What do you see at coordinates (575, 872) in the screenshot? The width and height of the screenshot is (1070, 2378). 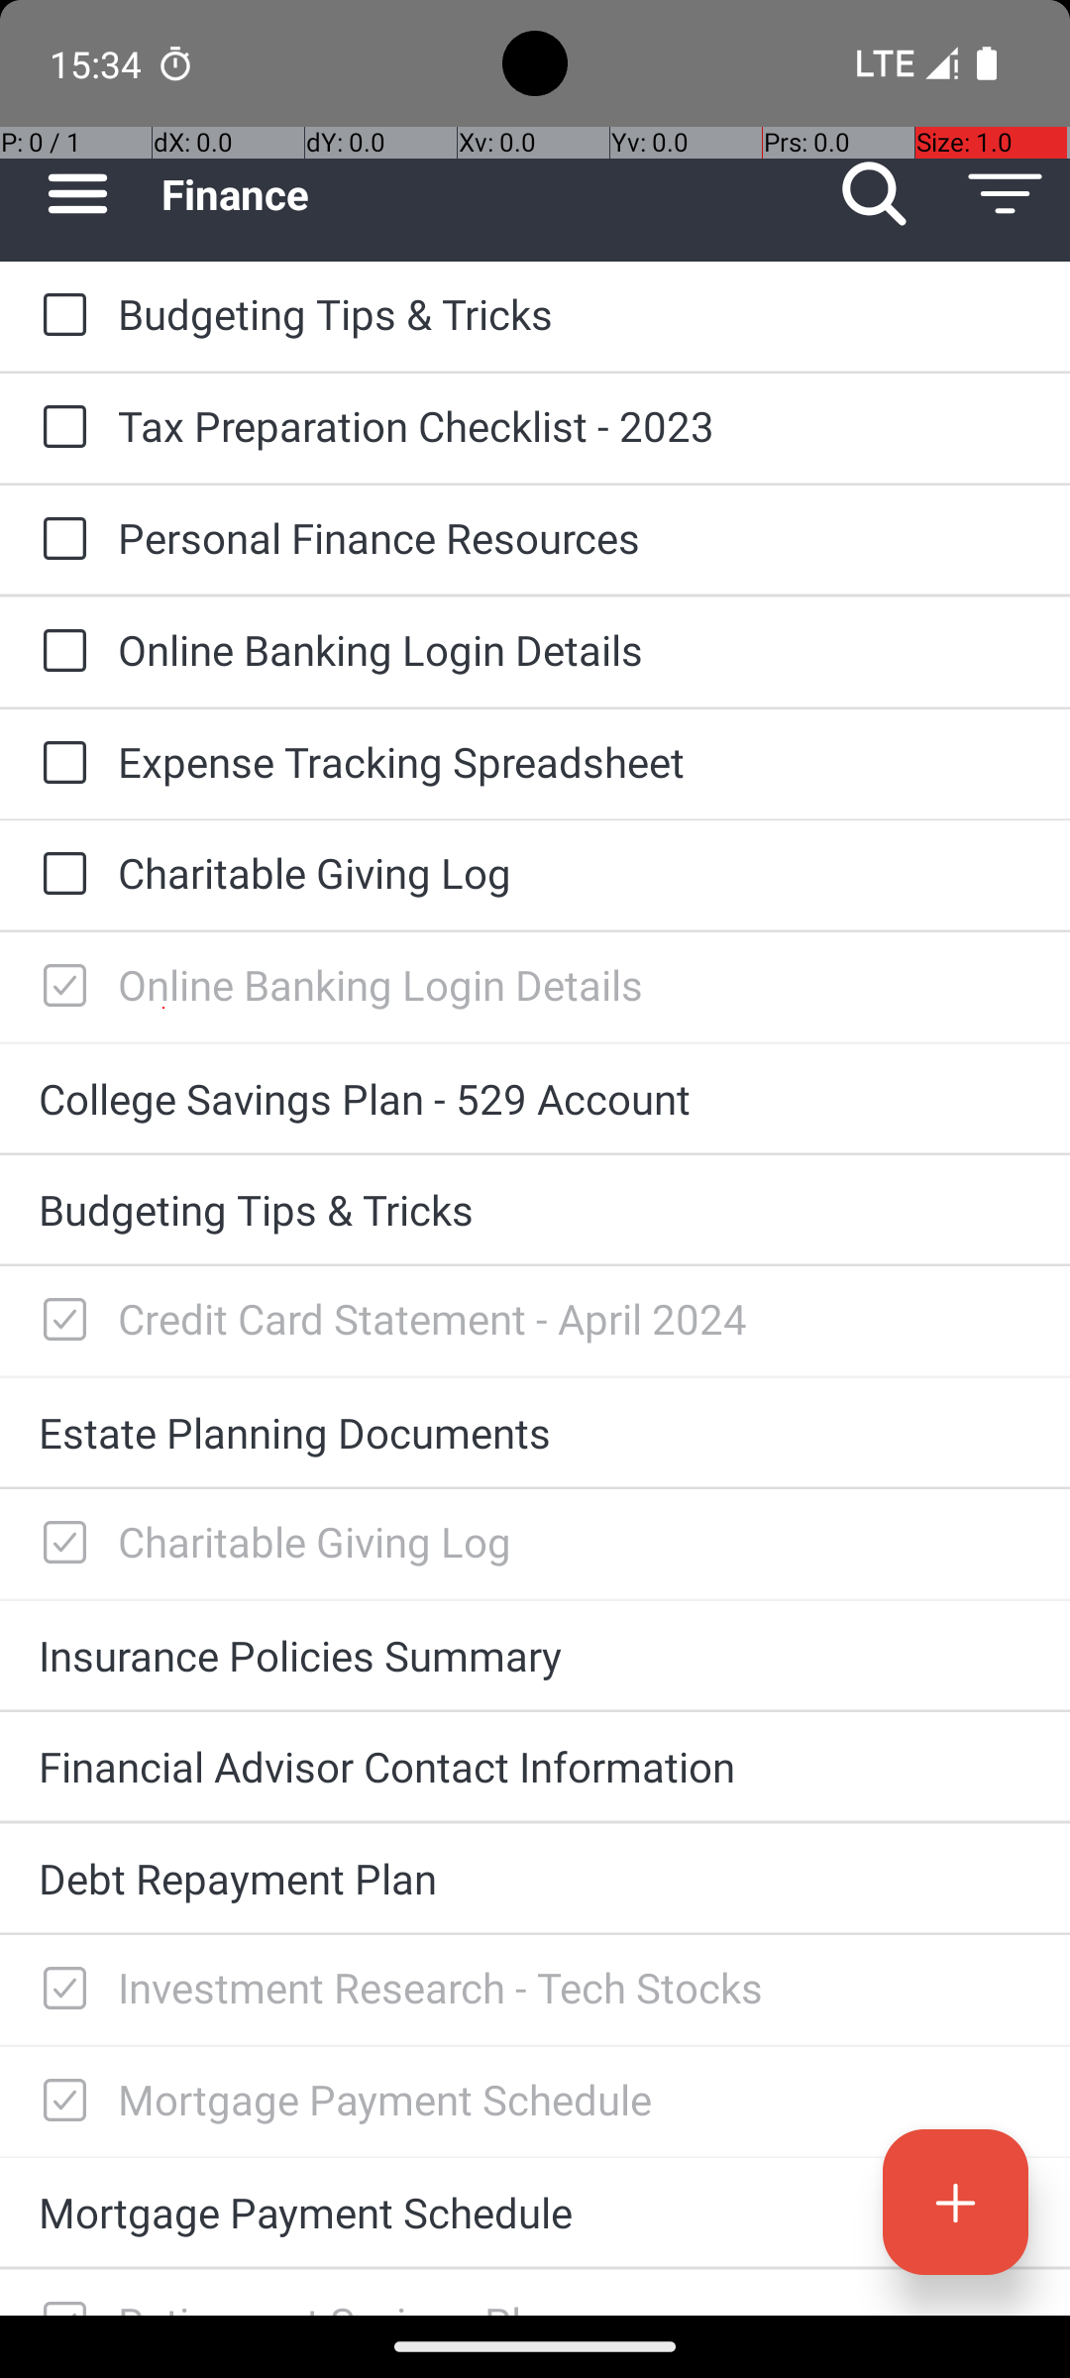 I see `Charitable Giving Log` at bounding box center [575, 872].